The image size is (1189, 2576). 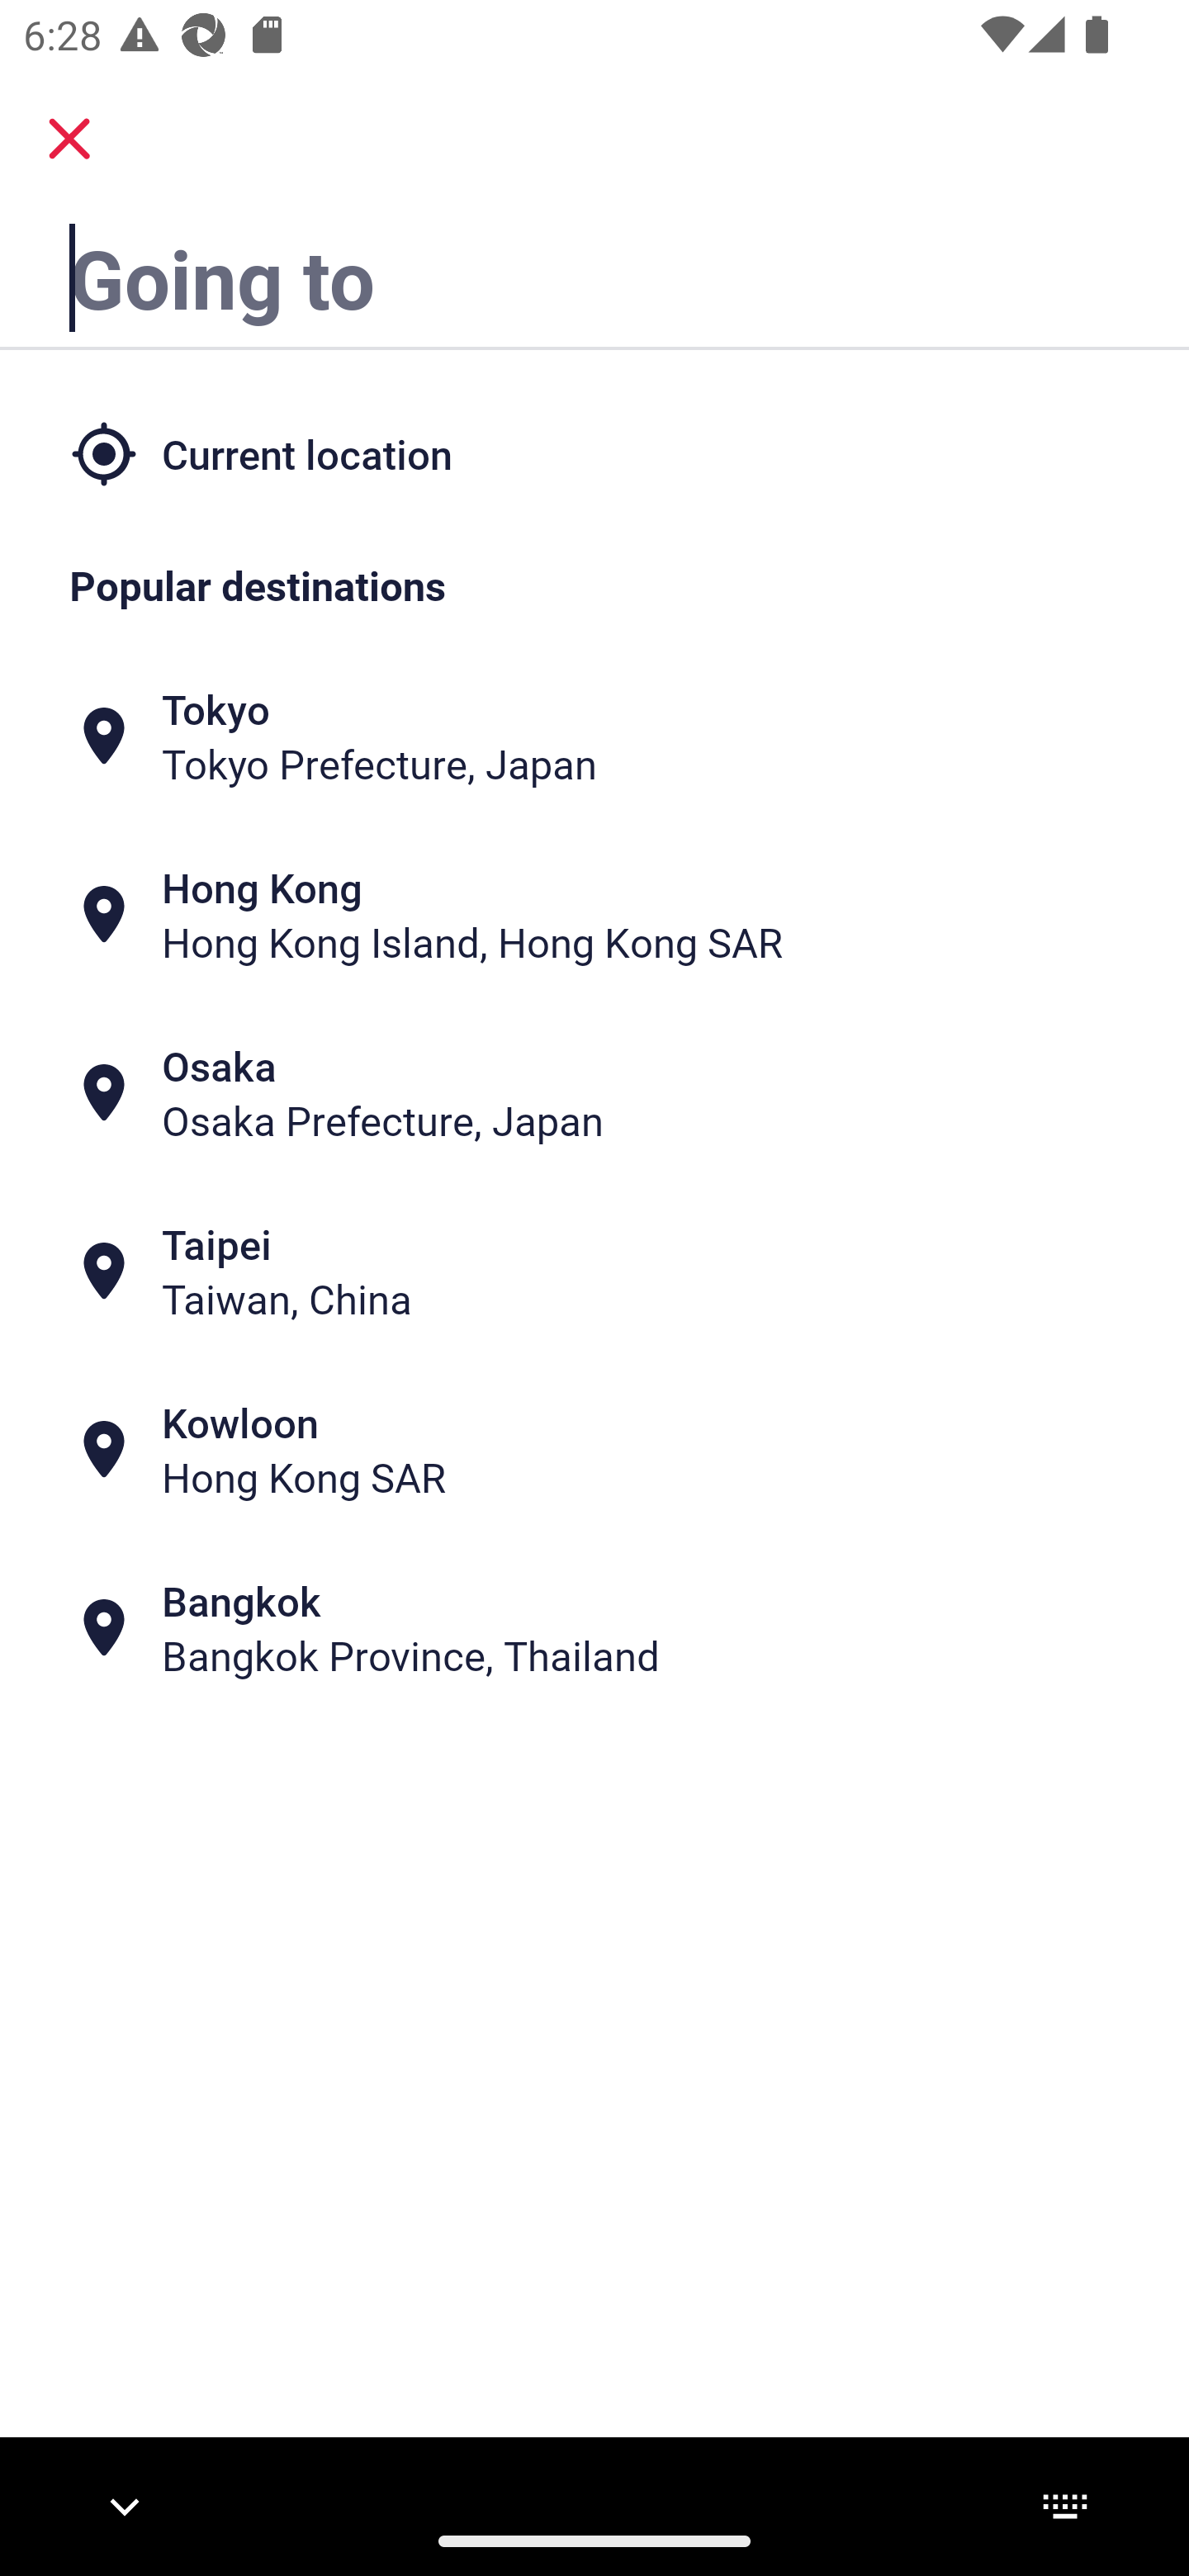 I want to click on Kowloon Hong Kong SAR, so click(x=594, y=1448).